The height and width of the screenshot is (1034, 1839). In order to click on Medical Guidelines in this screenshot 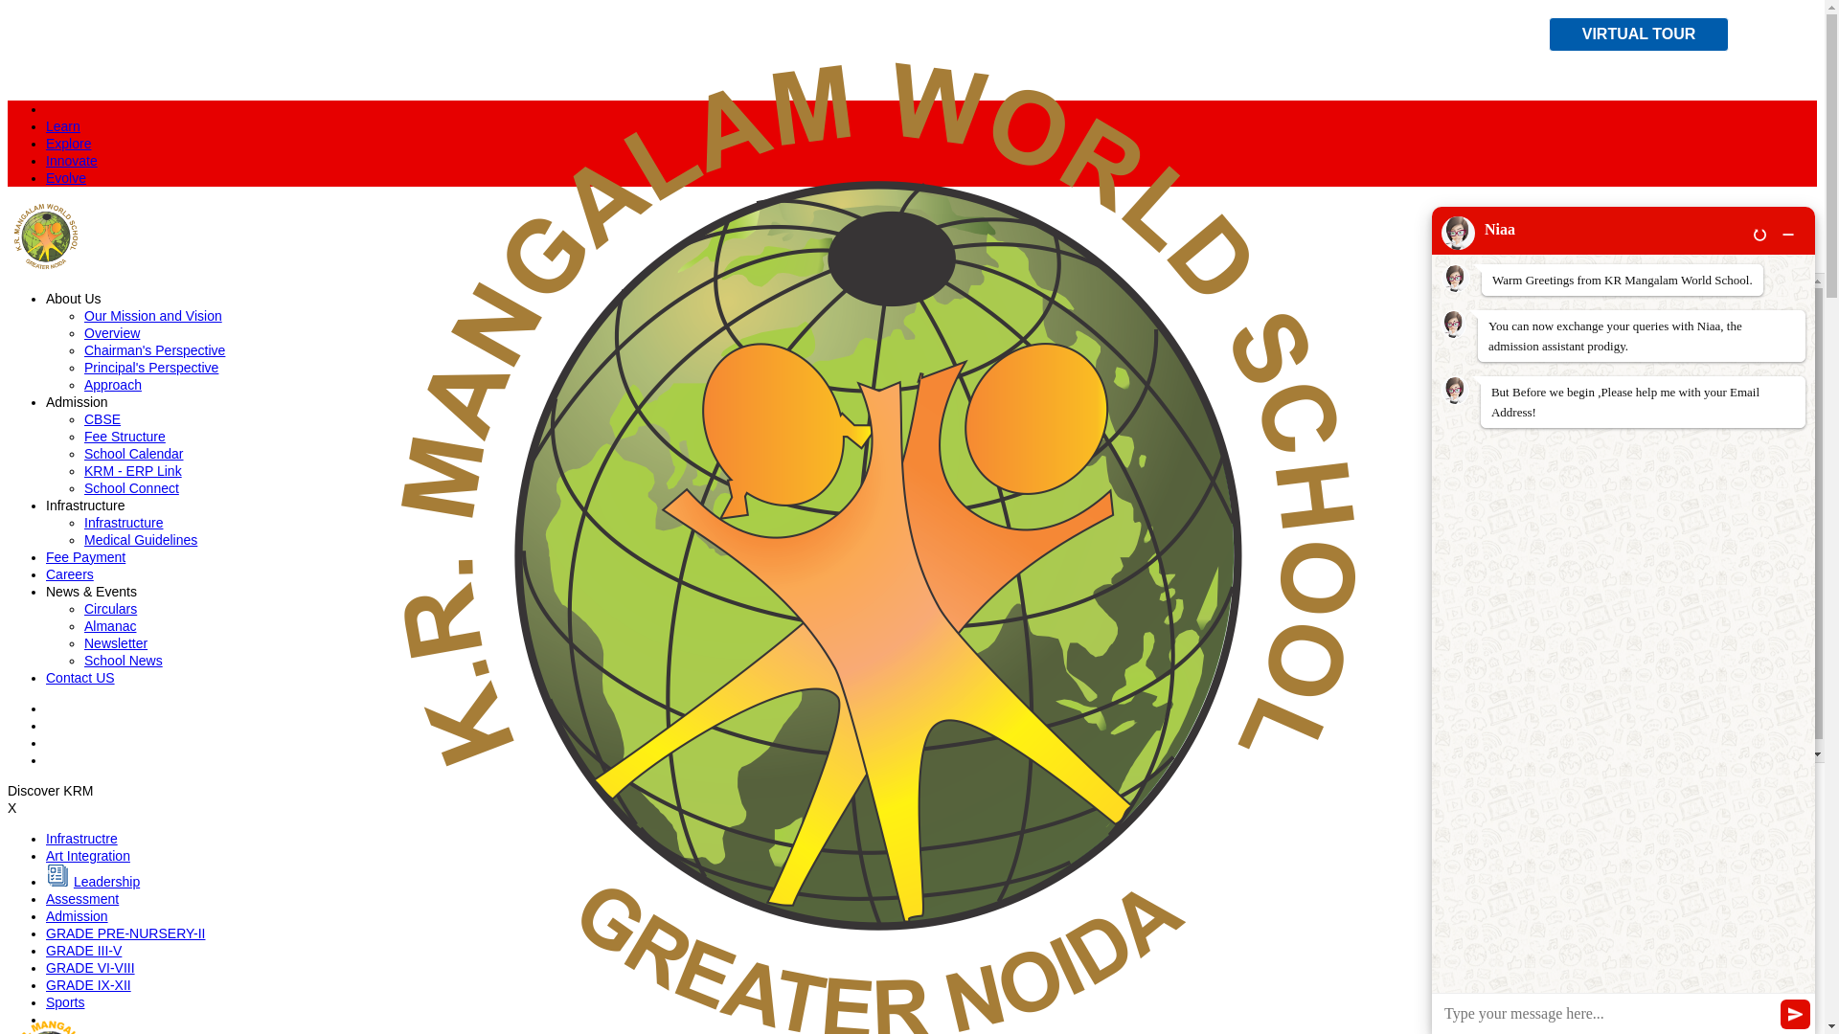, I will do `click(140, 540)`.